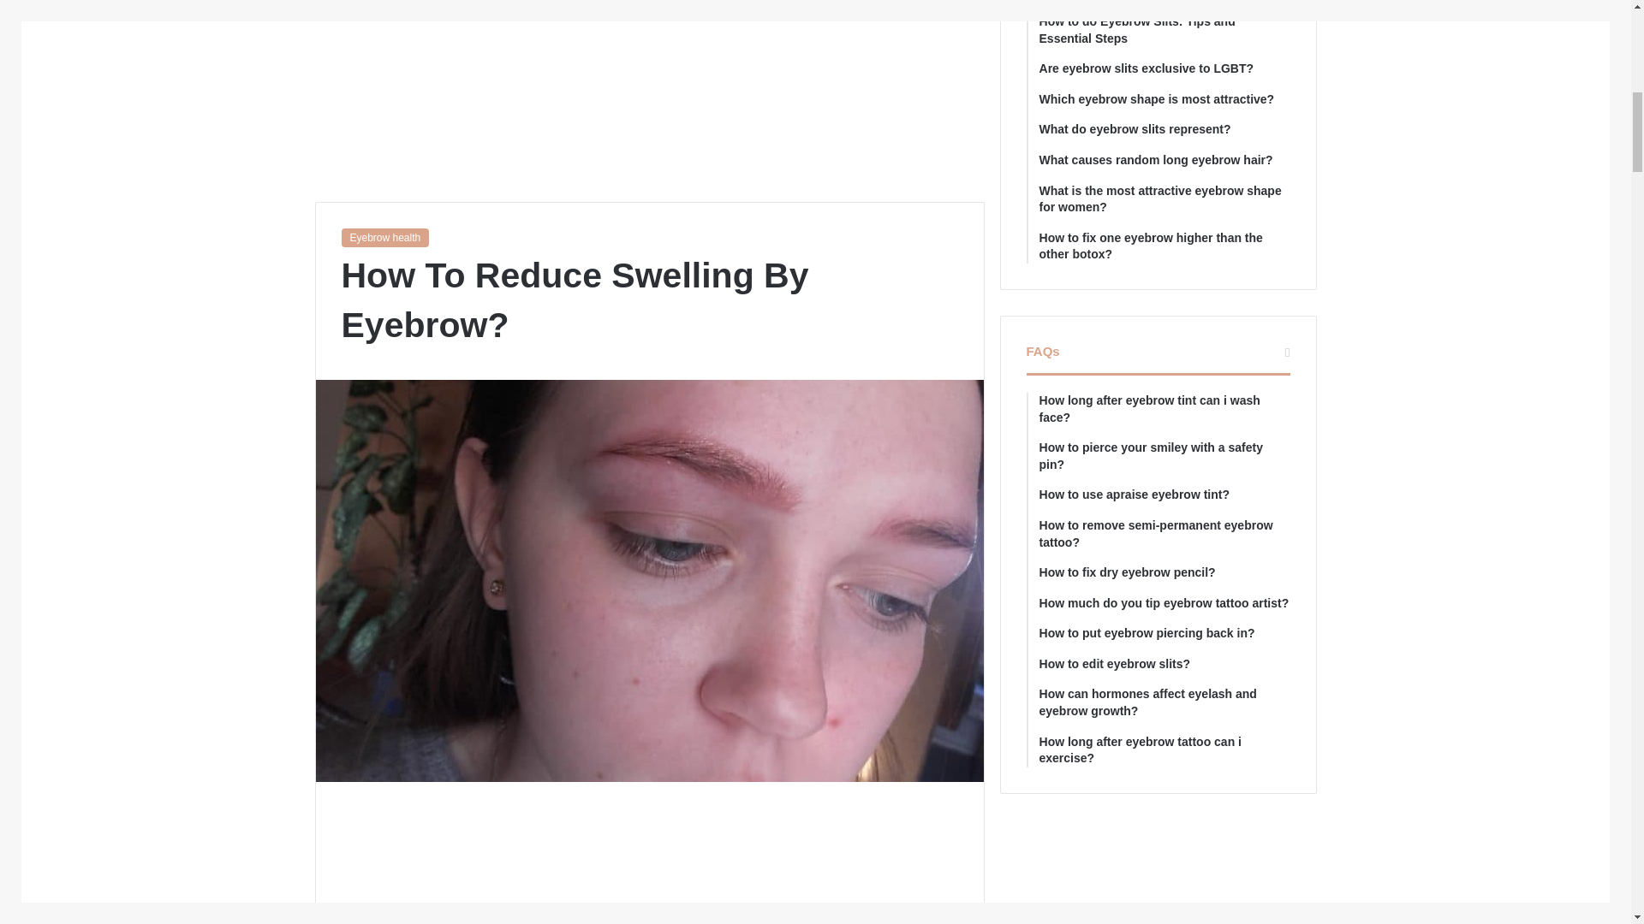 The height and width of the screenshot is (924, 1644). I want to click on Which eyebrow shape is most attractive?, so click(1164, 99).